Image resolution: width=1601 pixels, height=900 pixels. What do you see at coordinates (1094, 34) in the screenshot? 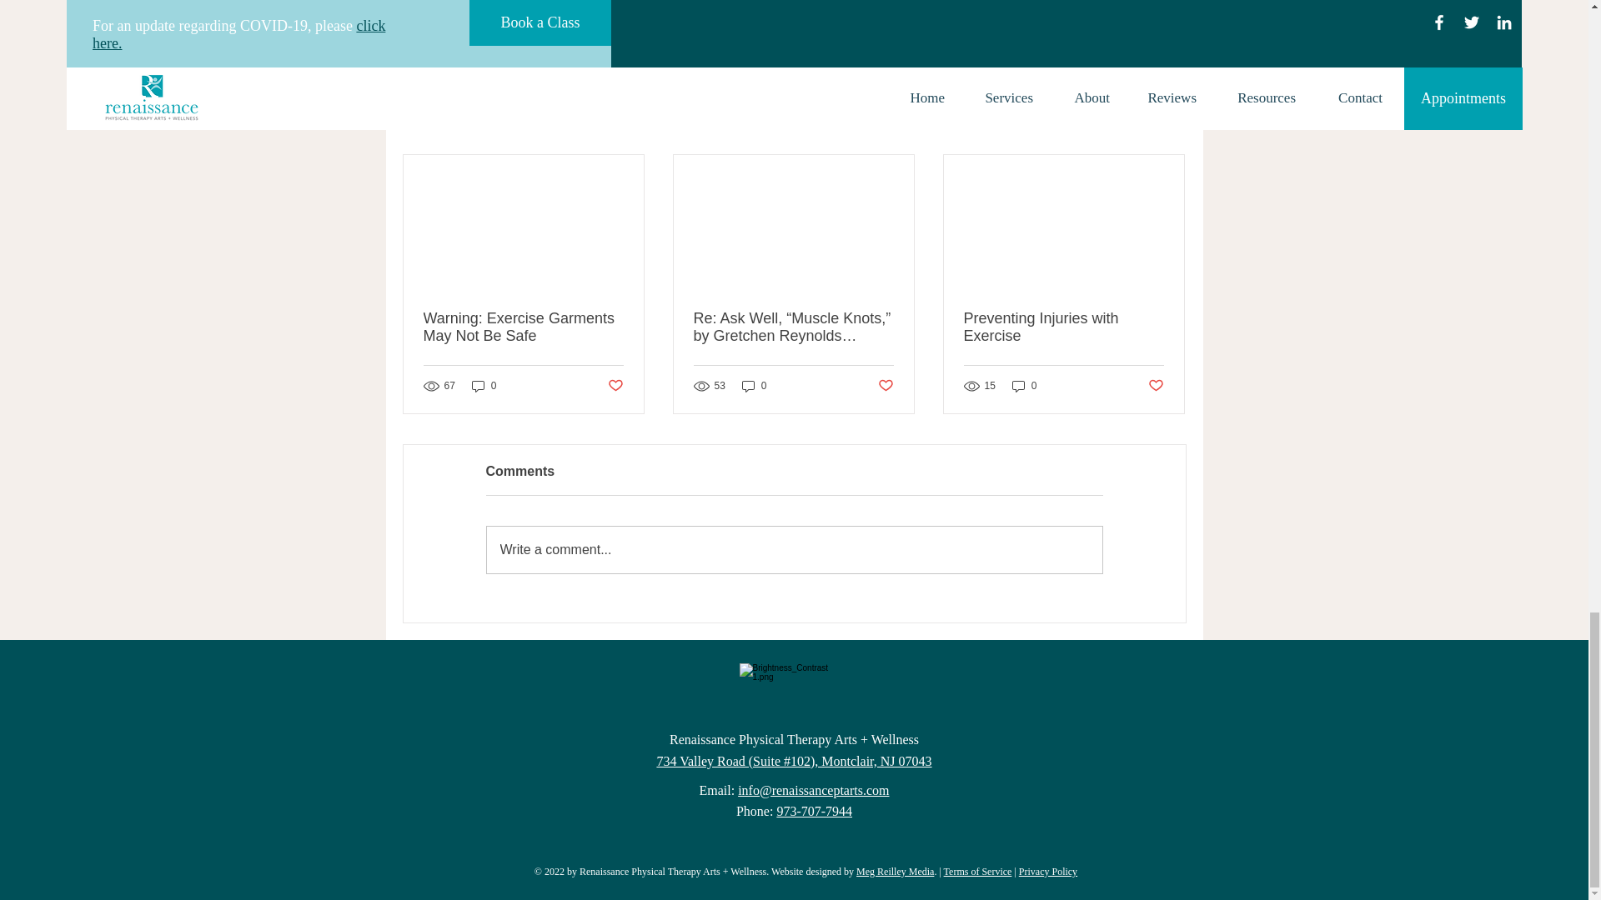
I see `Post not marked as liked` at bounding box center [1094, 34].